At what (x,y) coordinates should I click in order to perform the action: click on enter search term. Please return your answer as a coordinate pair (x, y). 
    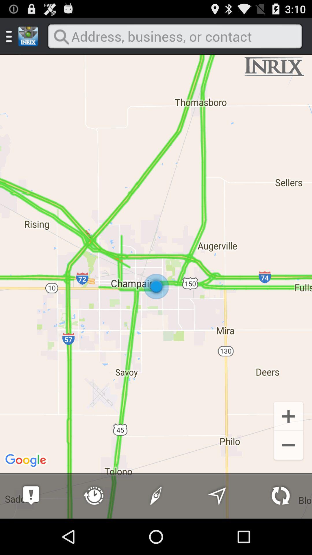
    Looking at the image, I should click on (175, 36).